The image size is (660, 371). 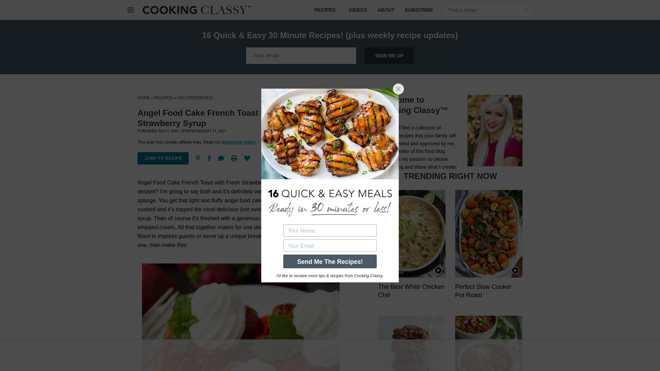 I want to click on Print, so click(x=234, y=158).